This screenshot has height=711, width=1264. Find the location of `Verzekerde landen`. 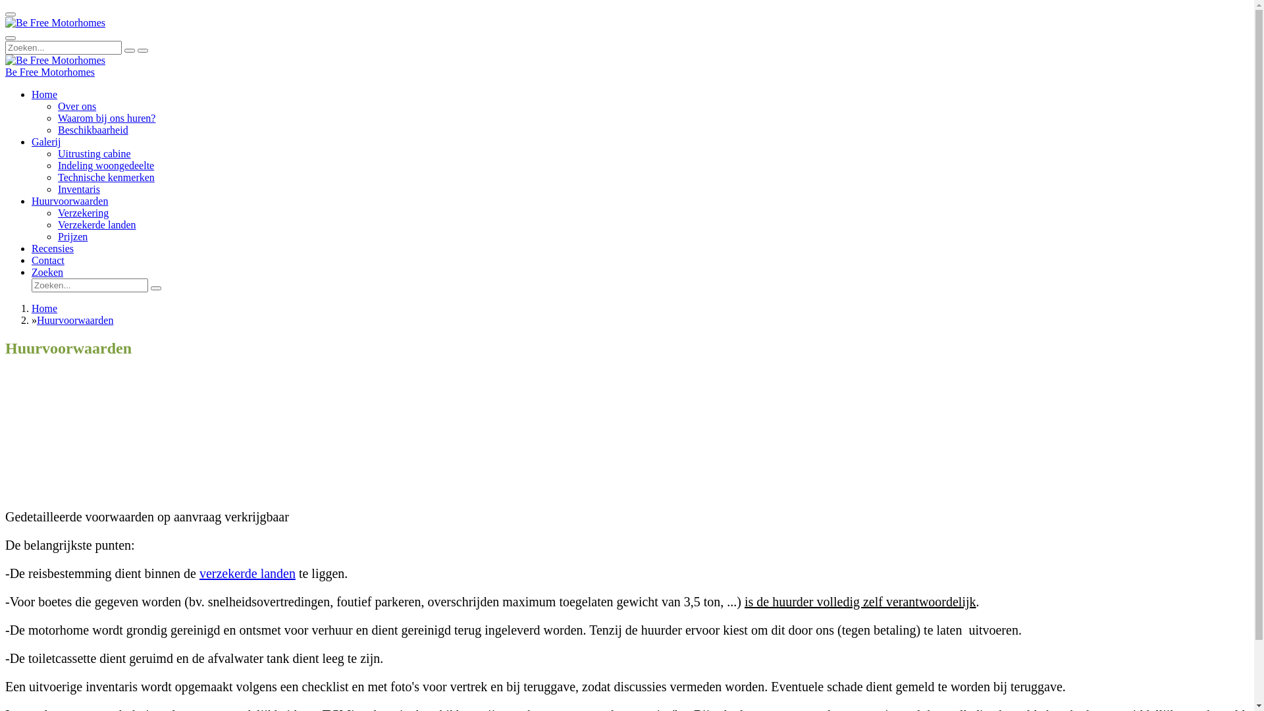

Verzekerde landen is located at coordinates (97, 225).